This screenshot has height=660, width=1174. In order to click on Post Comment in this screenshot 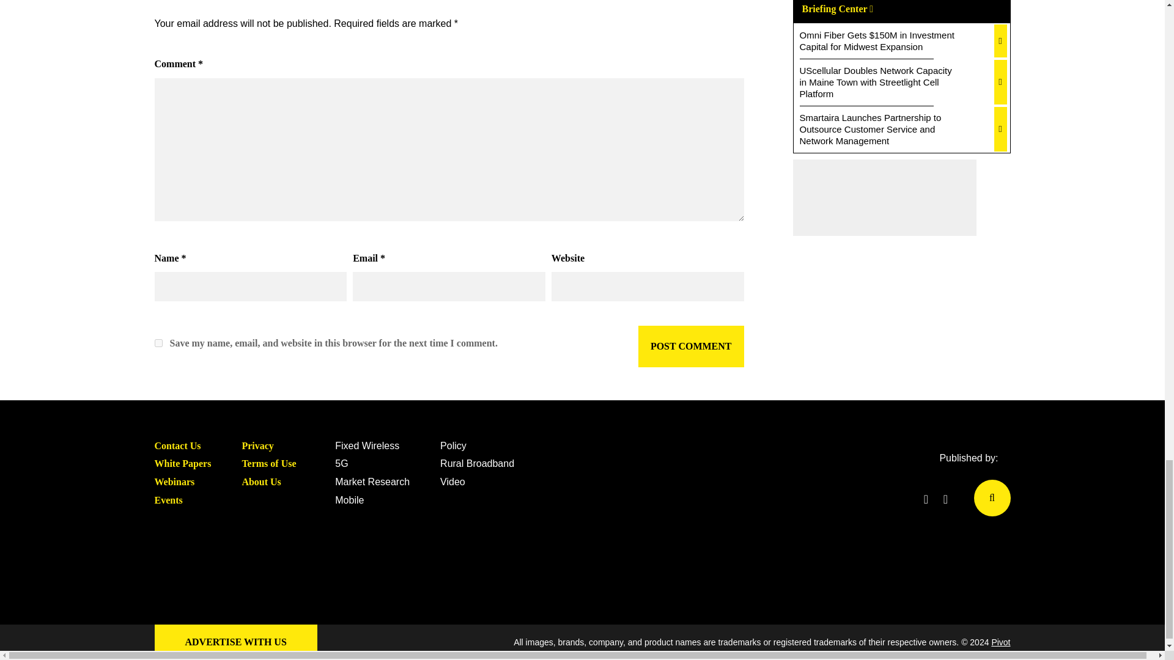, I will do `click(691, 346)`.